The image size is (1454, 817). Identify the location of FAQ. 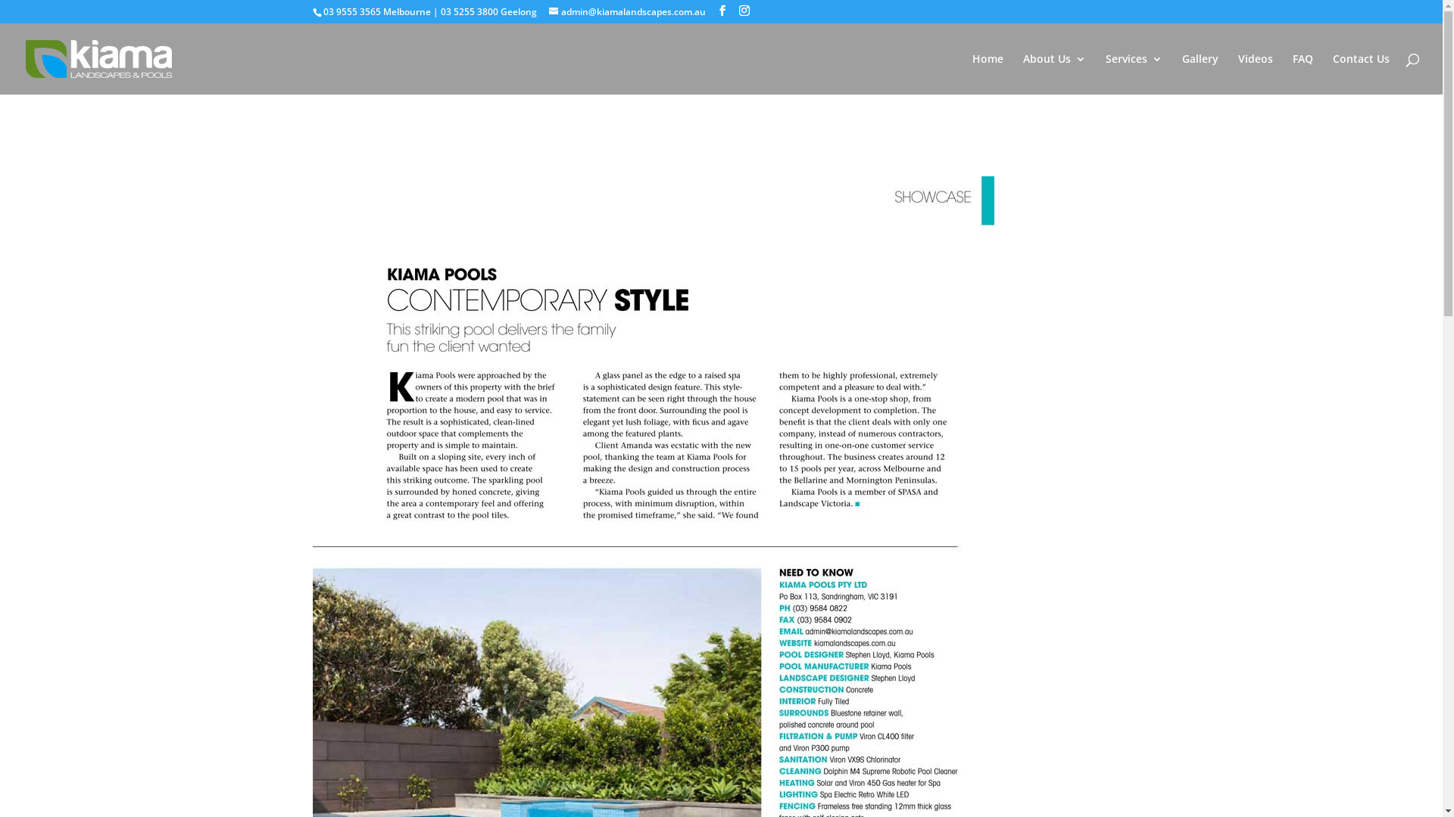
(1303, 74).